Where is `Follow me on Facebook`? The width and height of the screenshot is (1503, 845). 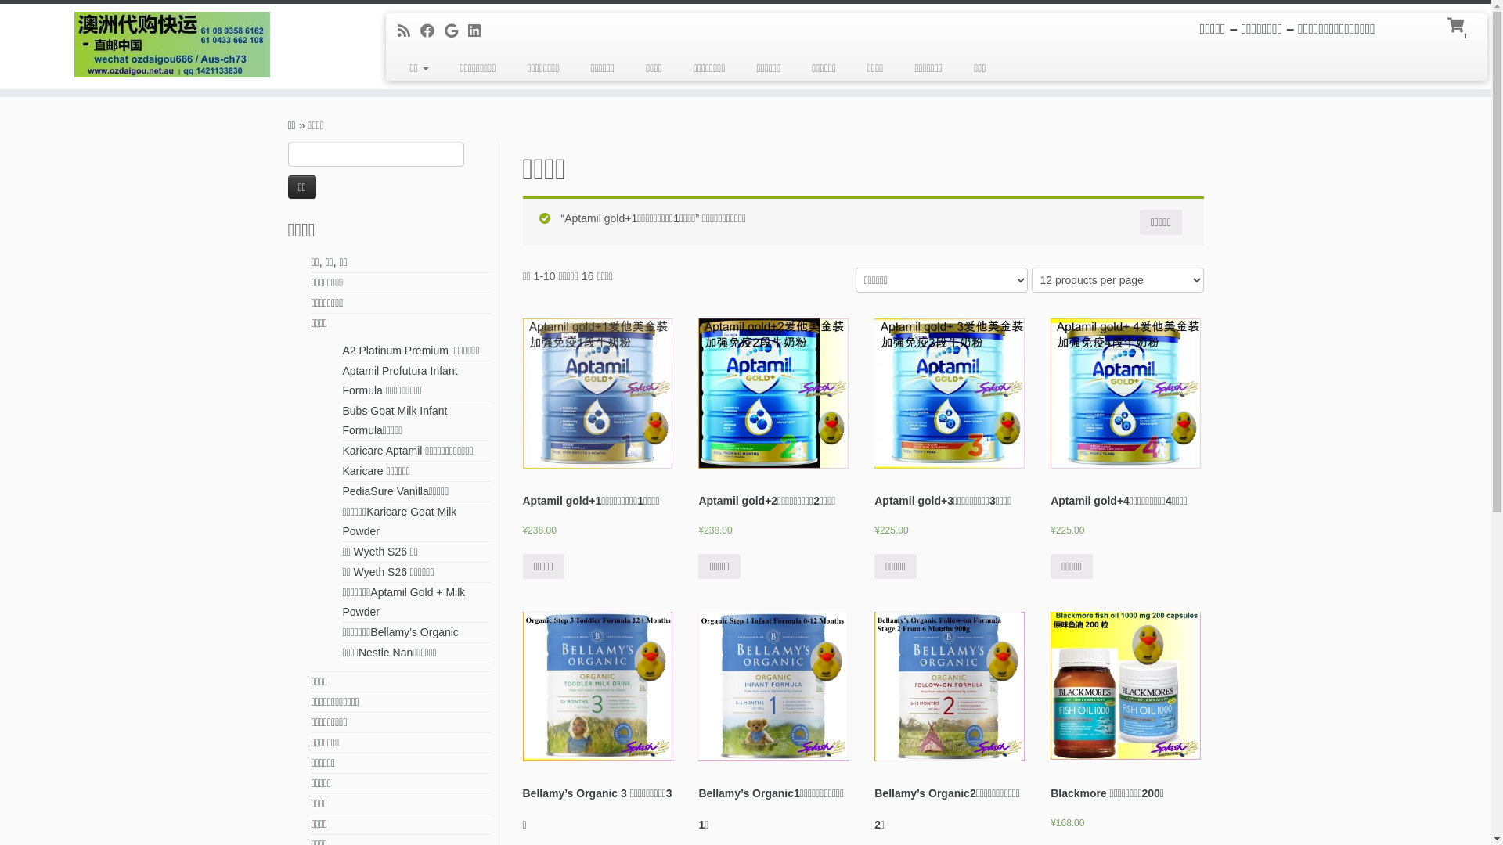
Follow me on Facebook is located at coordinates (432, 31).